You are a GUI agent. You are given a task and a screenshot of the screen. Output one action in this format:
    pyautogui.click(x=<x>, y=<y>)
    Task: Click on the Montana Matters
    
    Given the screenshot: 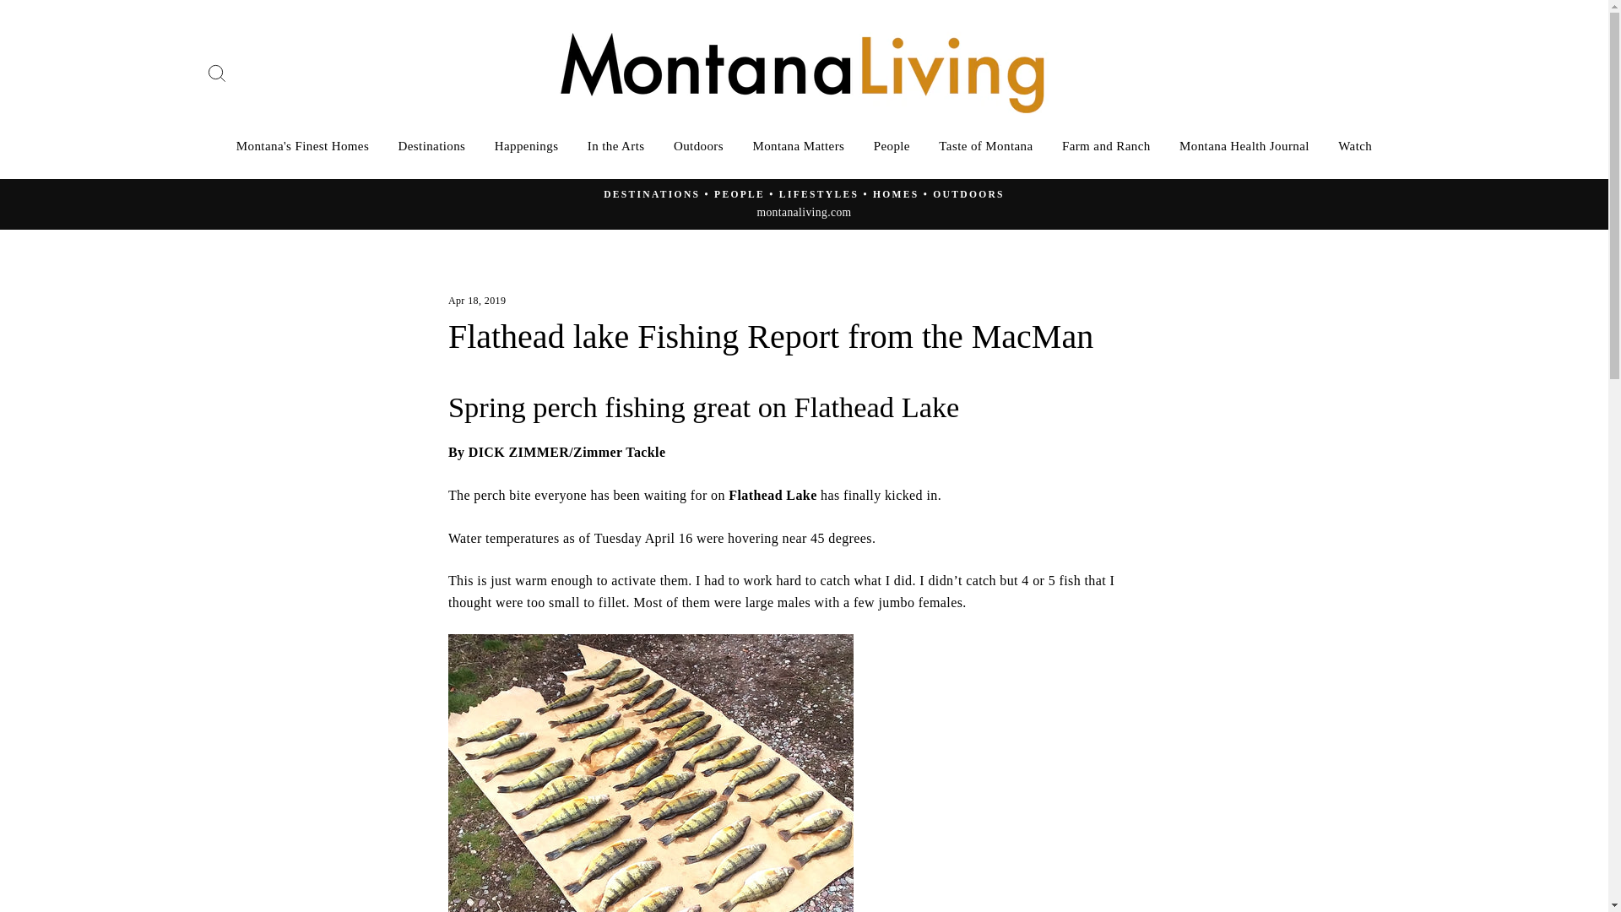 What is the action you would take?
    pyautogui.click(x=798, y=145)
    